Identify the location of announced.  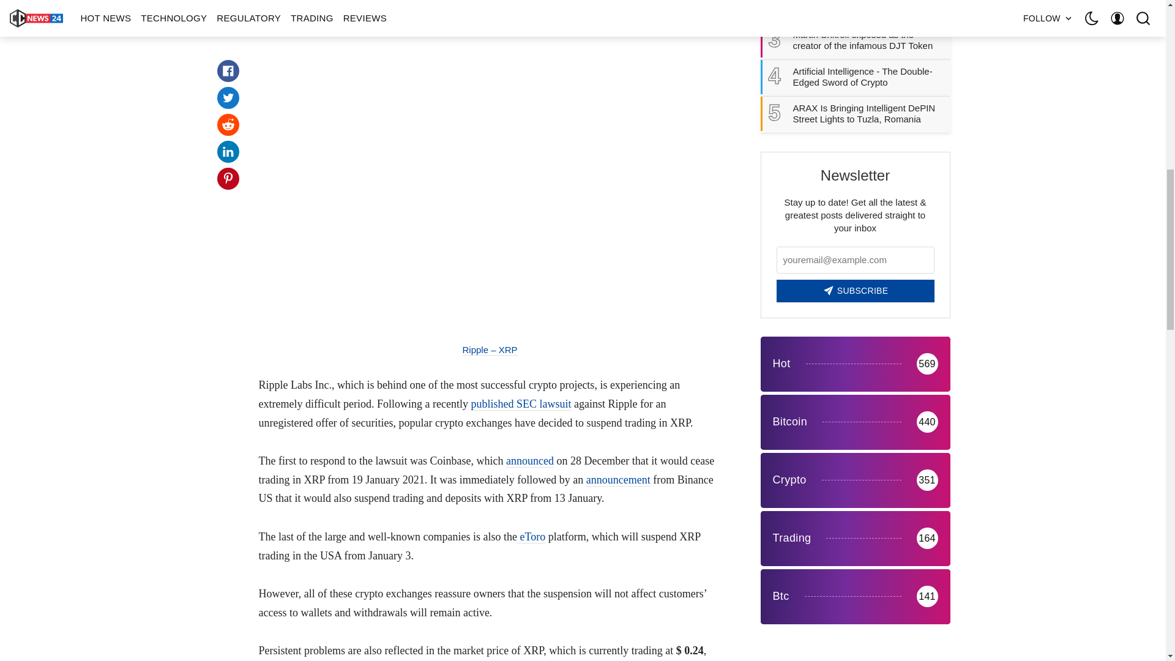
(530, 461).